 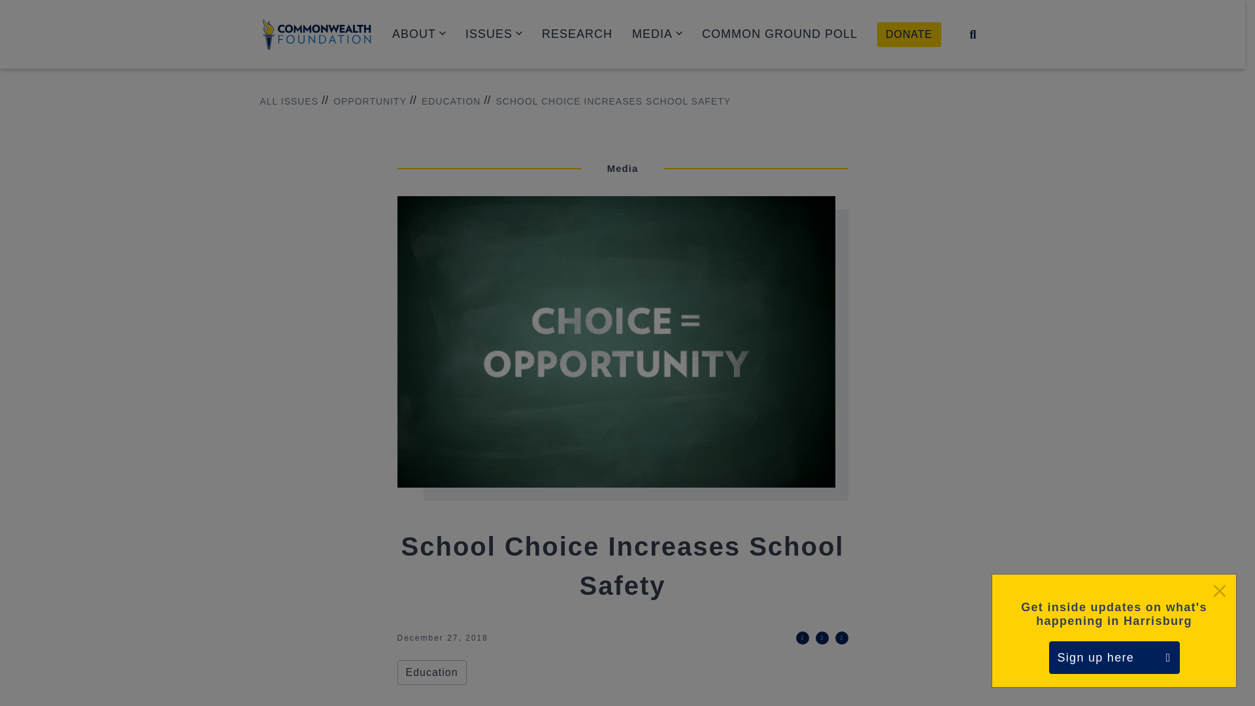 What do you see at coordinates (494, 34) in the screenshot?
I see `ISSUES` at bounding box center [494, 34].